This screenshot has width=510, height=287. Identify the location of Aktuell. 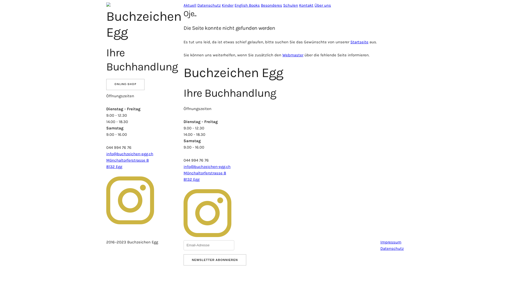
(190, 5).